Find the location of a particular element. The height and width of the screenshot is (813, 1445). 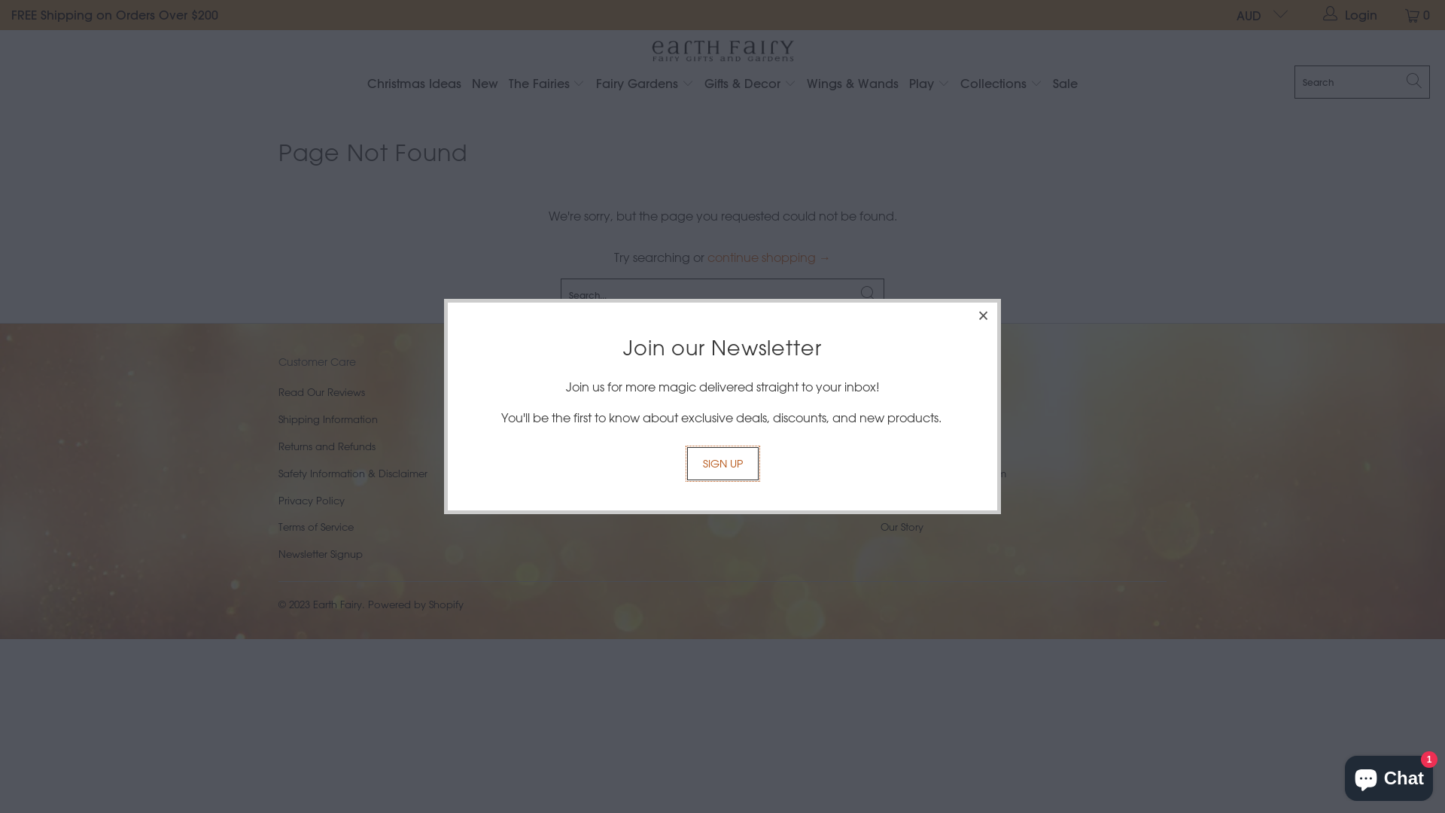

Earth Fairy is located at coordinates (337, 604).